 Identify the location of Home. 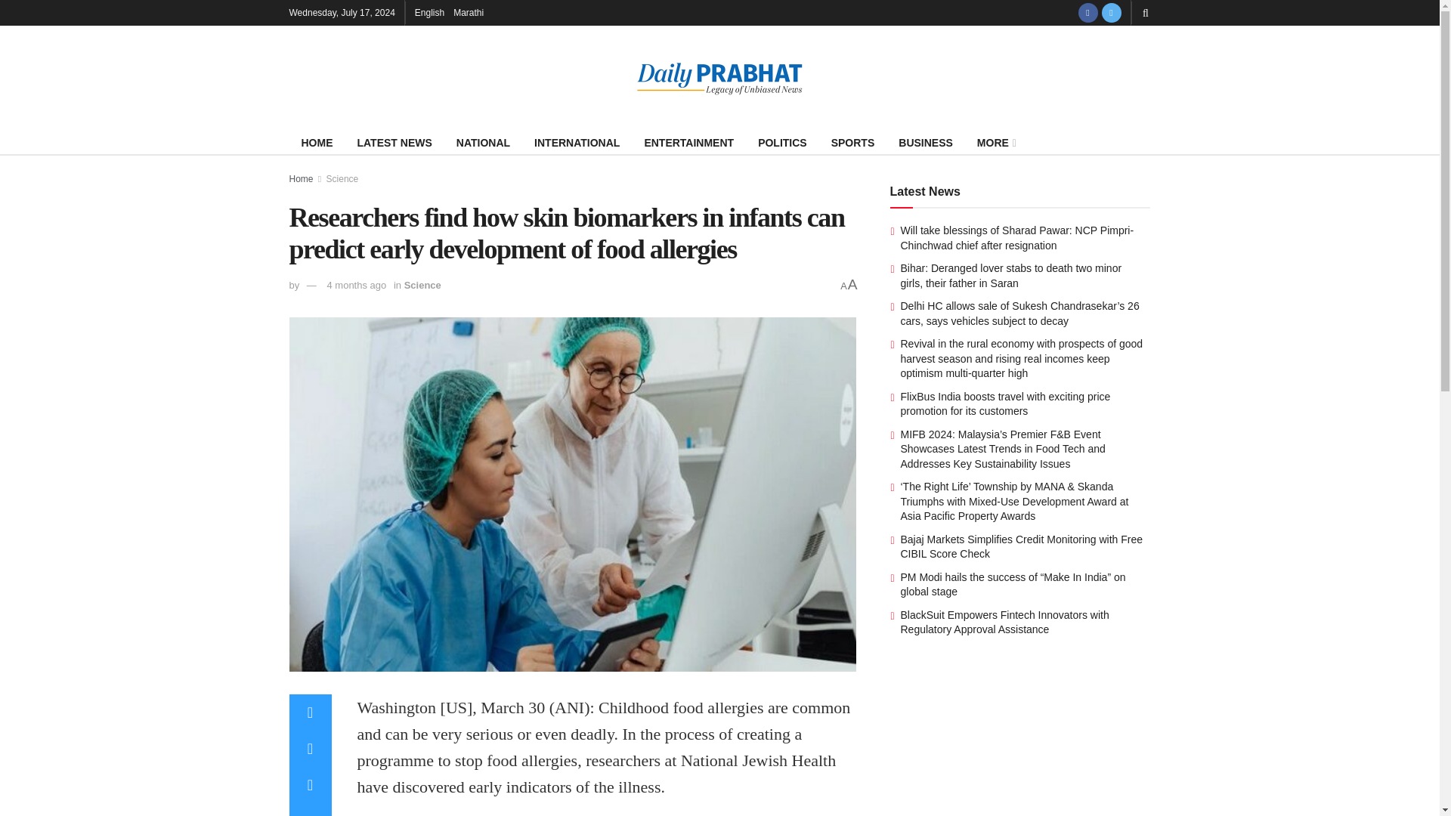
(301, 179).